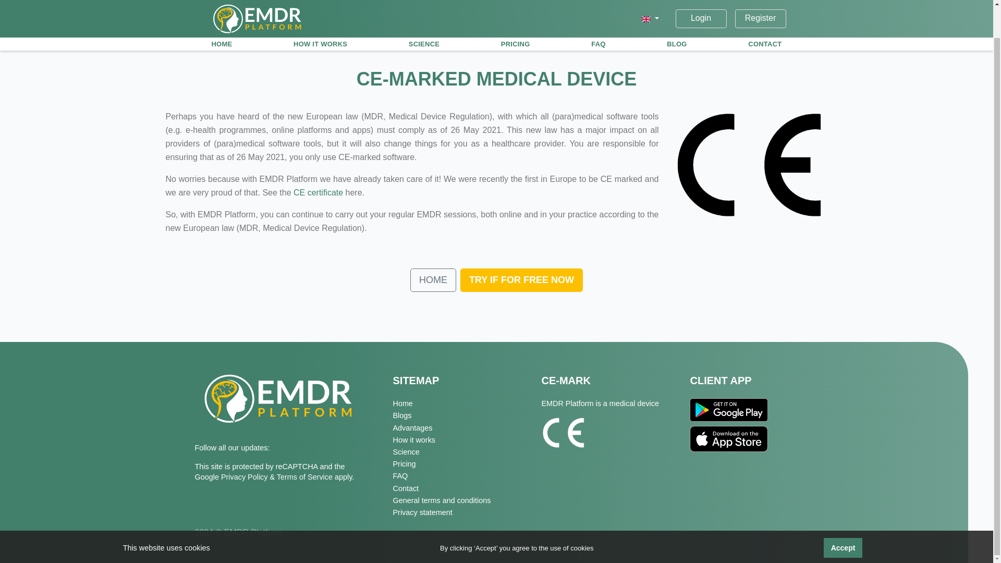 The width and height of the screenshot is (1001, 563). I want to click on Terms of Service, so click(306, 477).